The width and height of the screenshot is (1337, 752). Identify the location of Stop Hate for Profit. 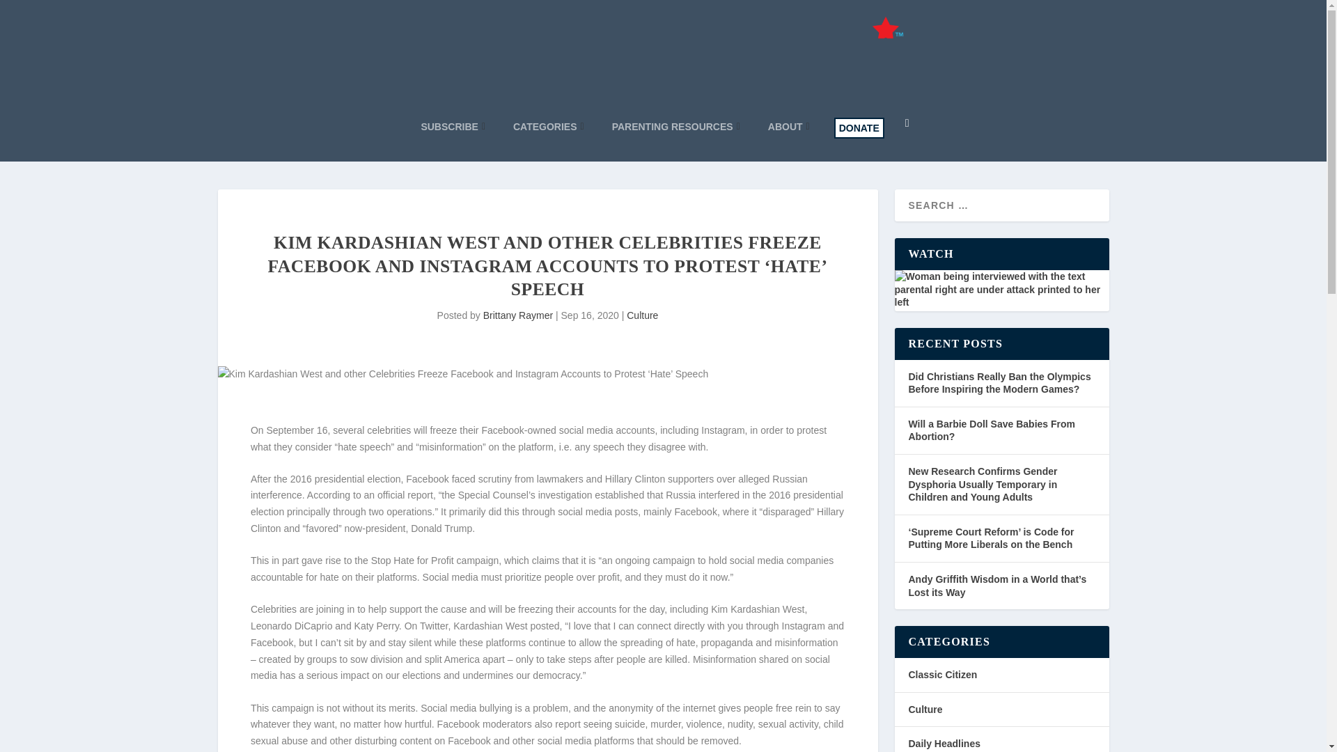
(412, 561).